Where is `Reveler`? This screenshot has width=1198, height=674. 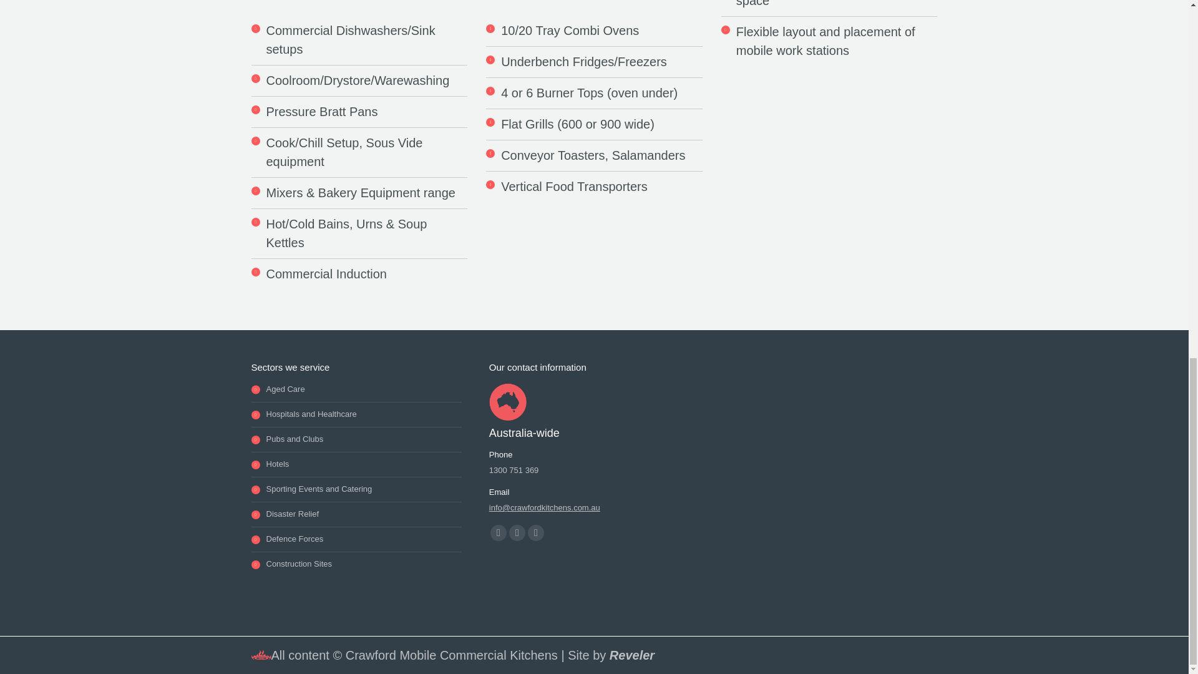 Reveler is located at coordinates (631, 655).